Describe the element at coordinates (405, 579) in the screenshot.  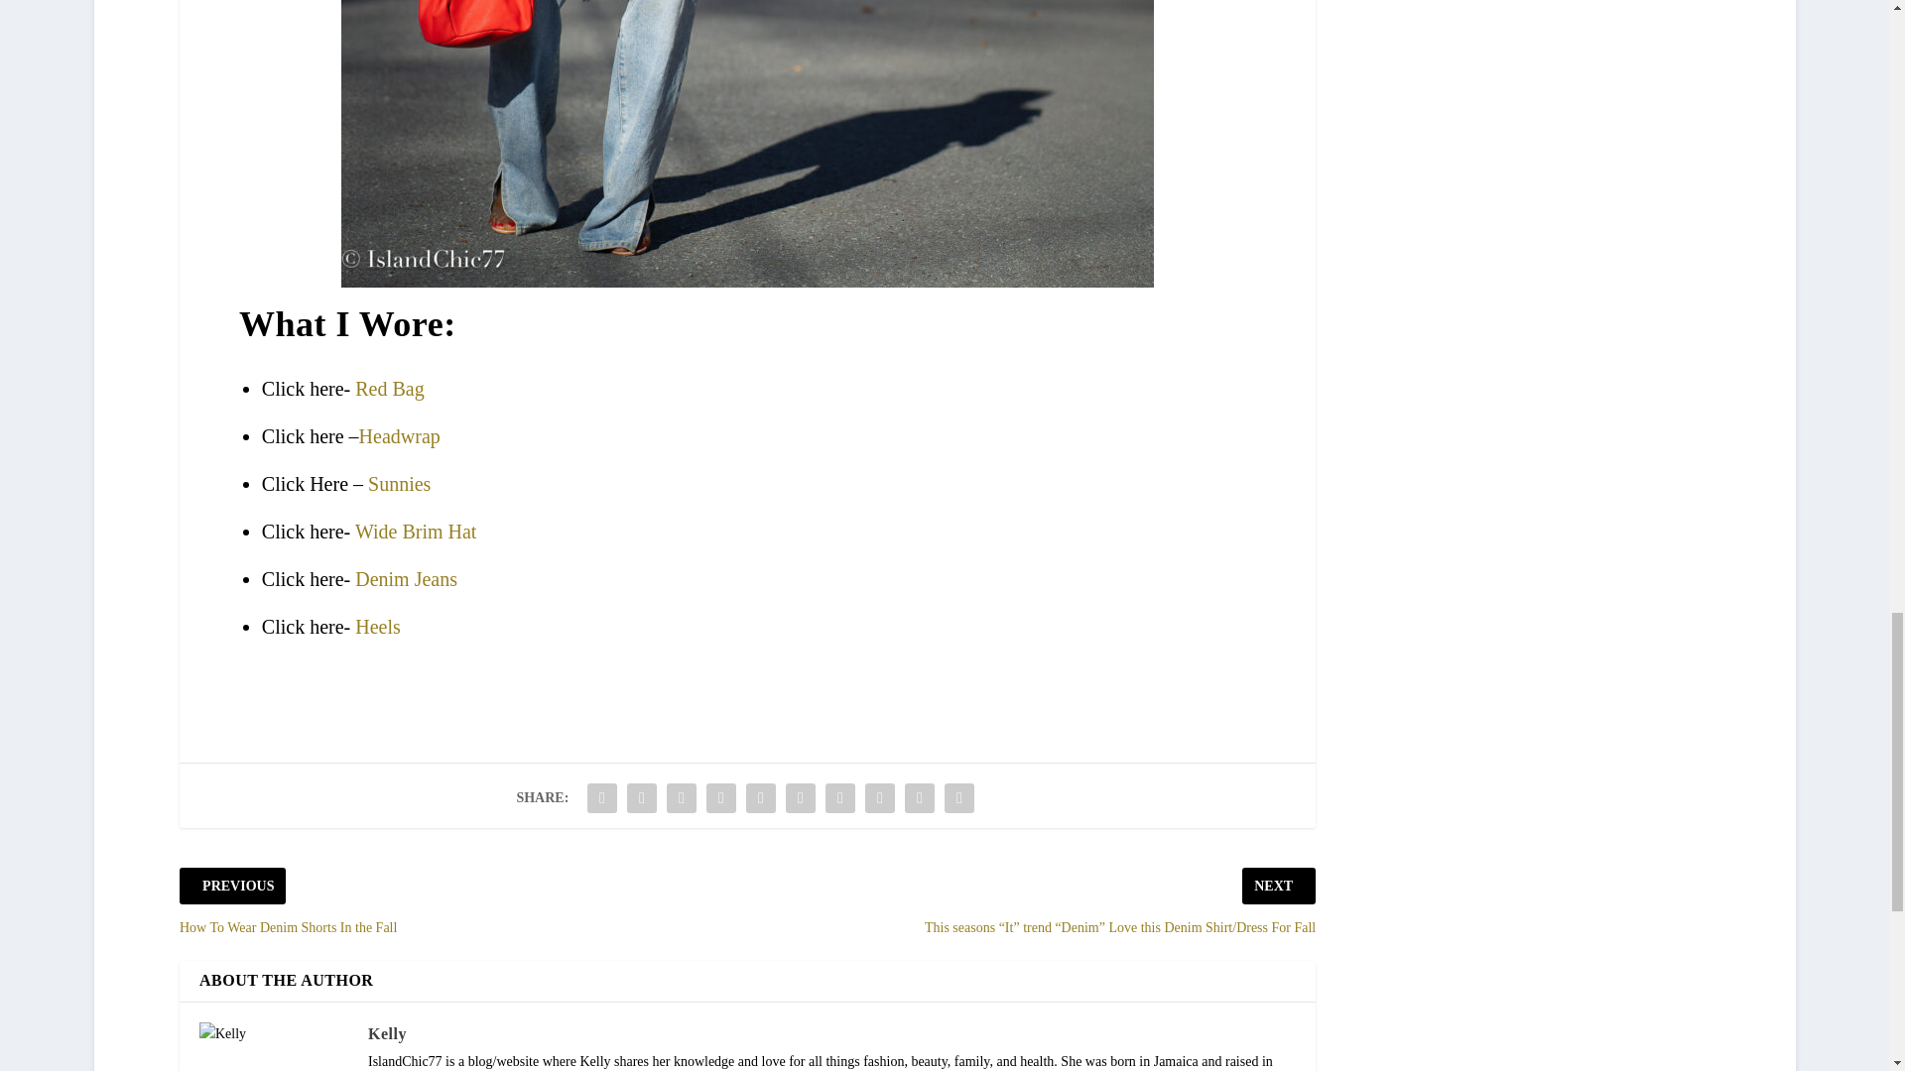
I see `Denim Jeans` at that location.